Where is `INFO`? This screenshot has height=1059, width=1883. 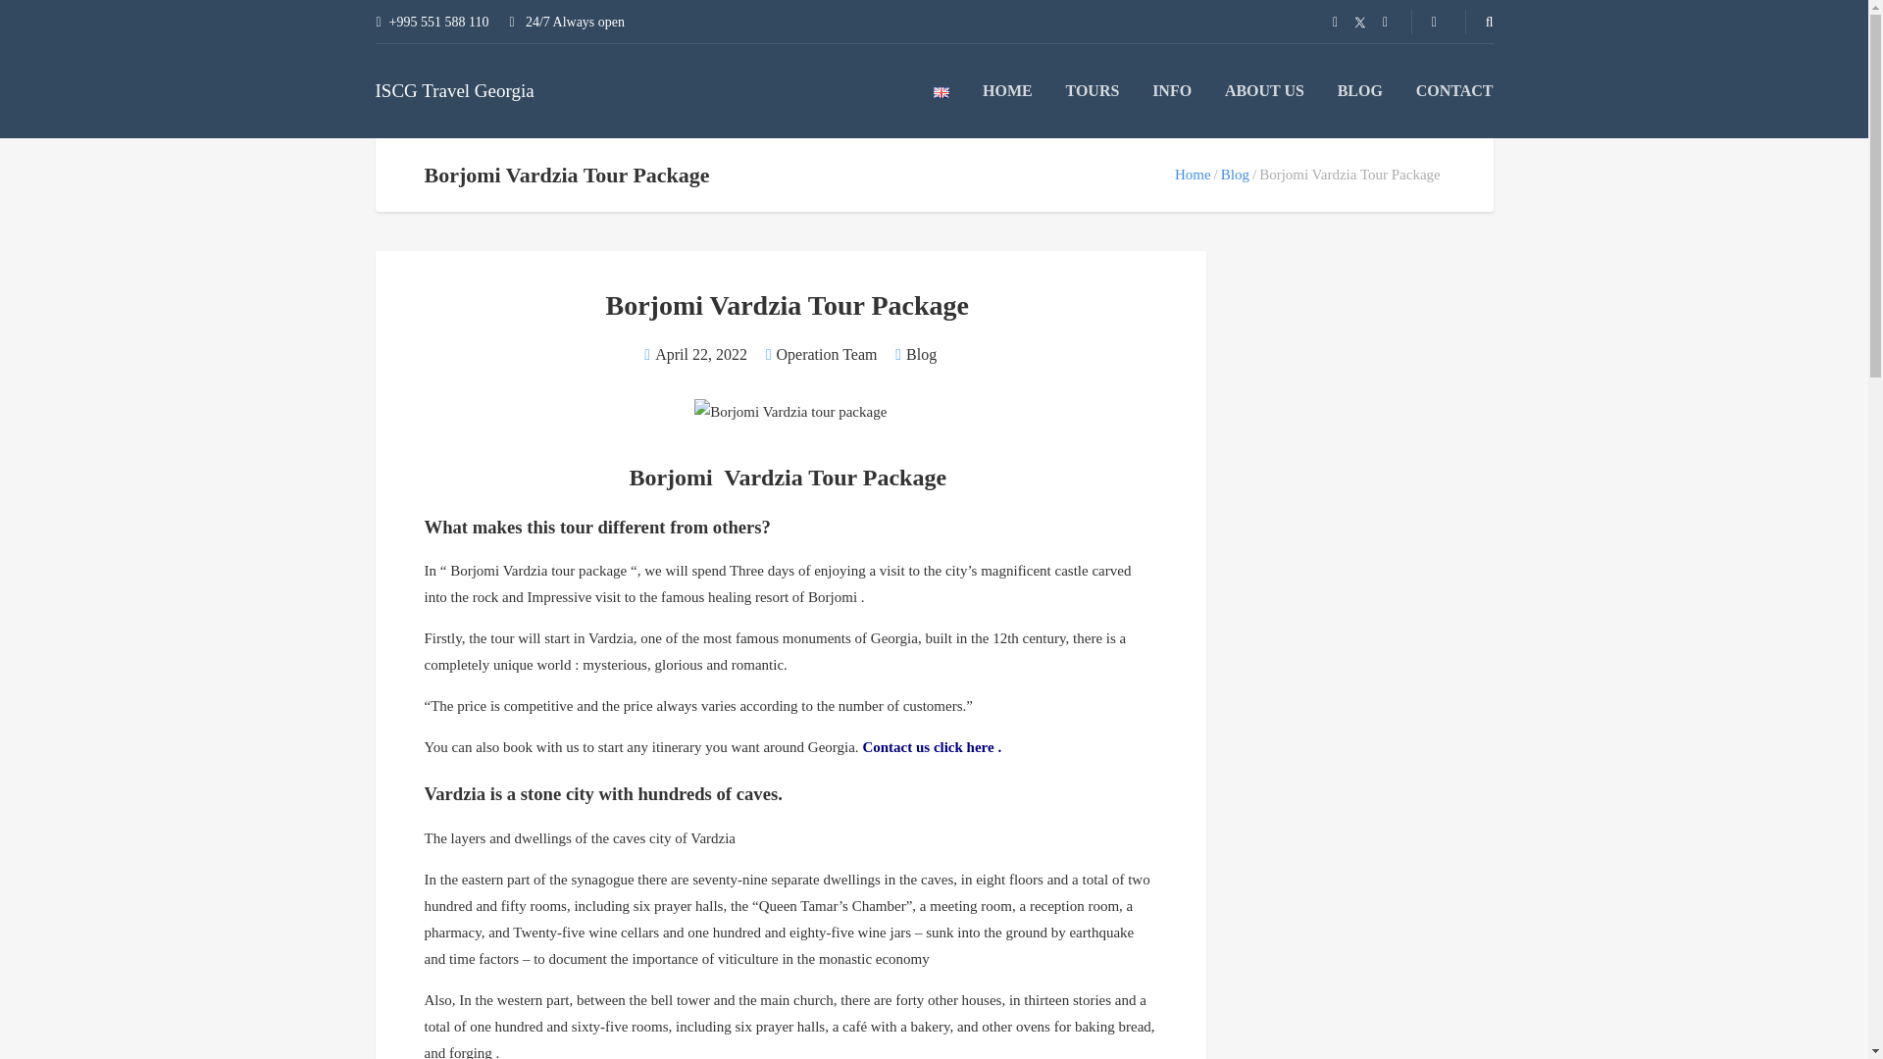 INFO is located at coordinates (1172, 90).